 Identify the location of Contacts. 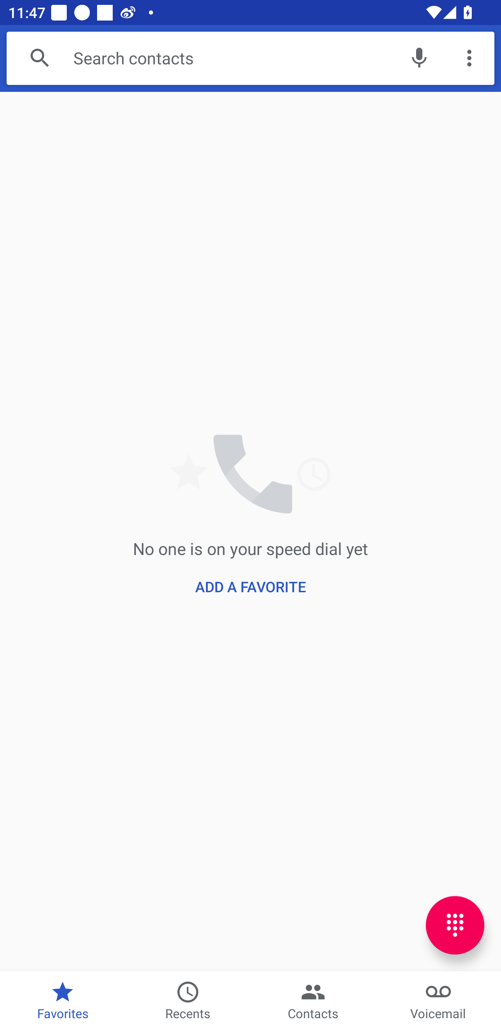
(313, 1001).